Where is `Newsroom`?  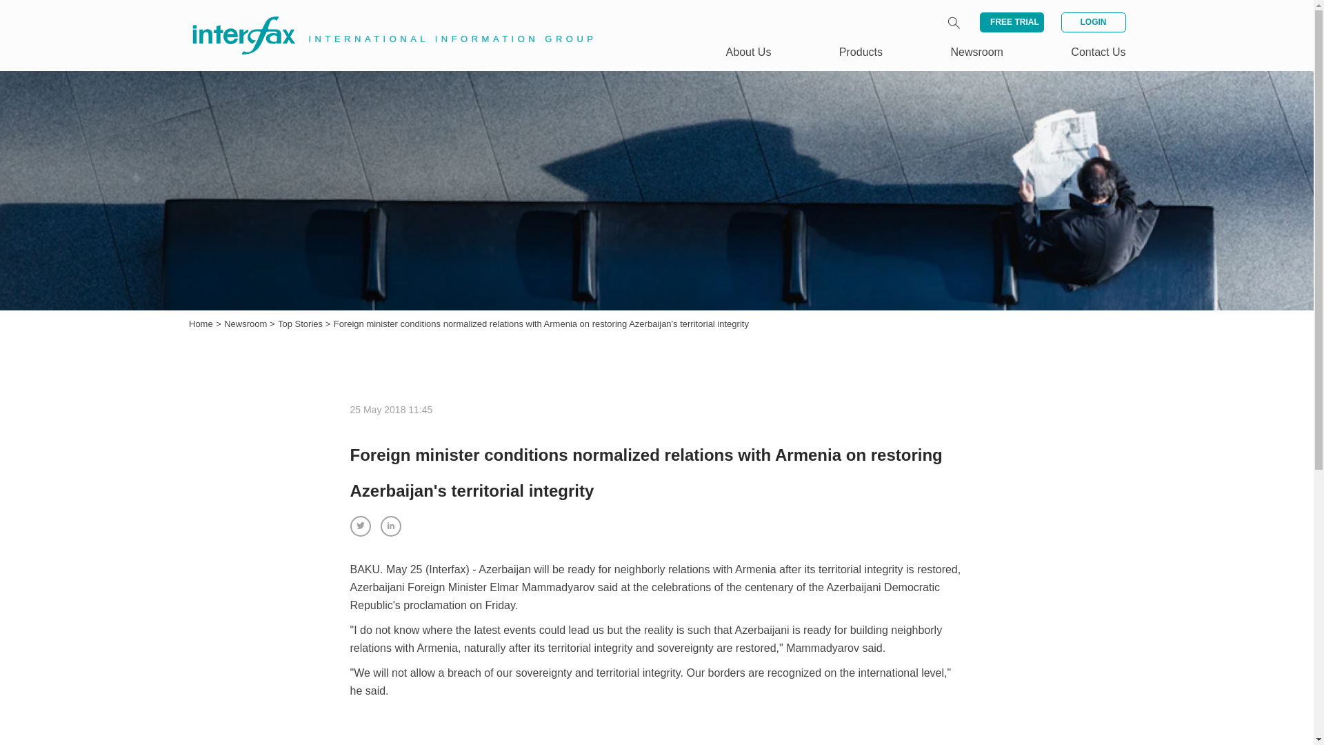
Newsroom is located at coordinates (976, 52).